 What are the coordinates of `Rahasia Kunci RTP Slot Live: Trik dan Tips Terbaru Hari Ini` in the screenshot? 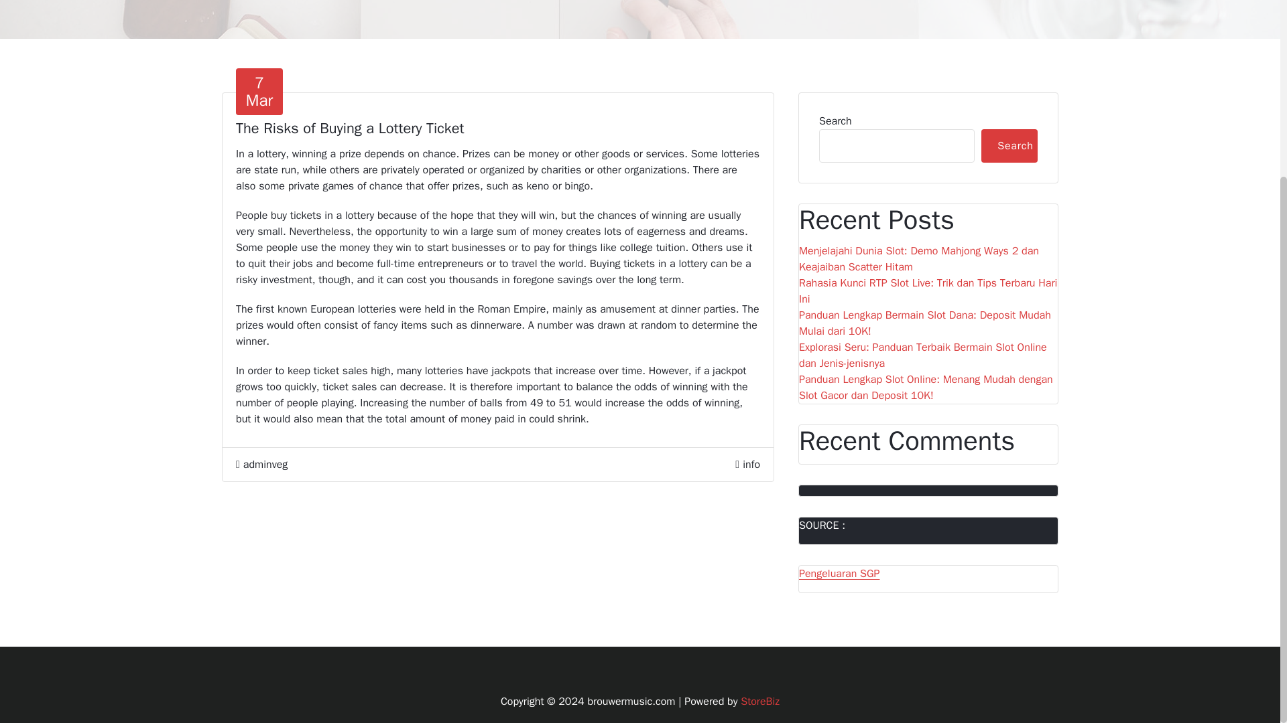 It's located at (261, 465).